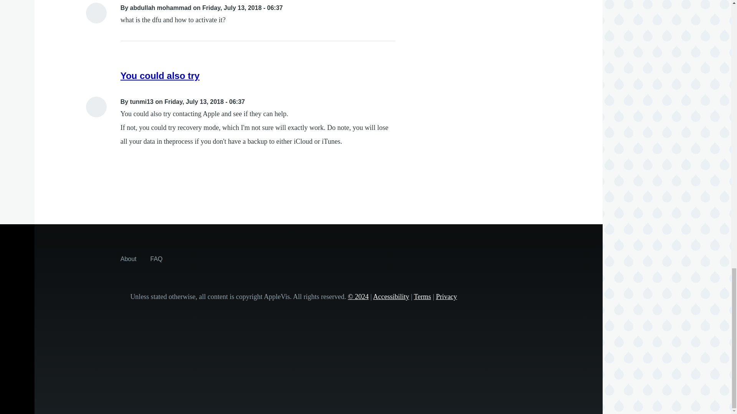 The height and width of the screenshot is (414, 737). Describe the element at coordinates (422, 297) in the screenshot. I see `Terms` at that location.